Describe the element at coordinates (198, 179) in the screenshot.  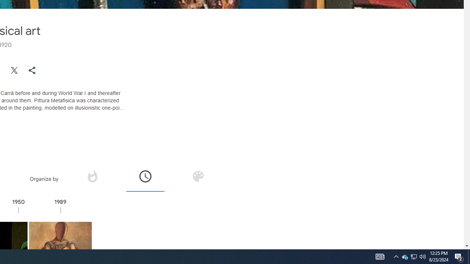
I see `Organize by color` at that location.